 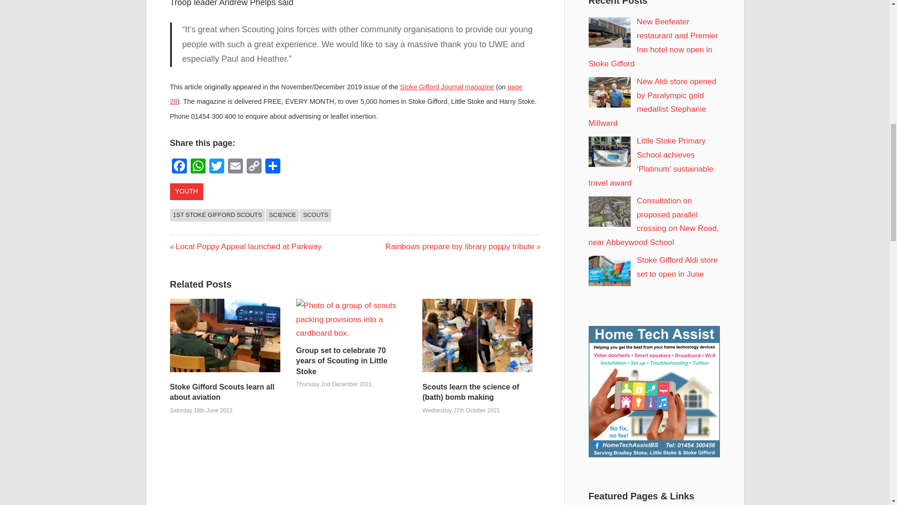 I want to click on 10:33pm, so click(x=461, y=410).